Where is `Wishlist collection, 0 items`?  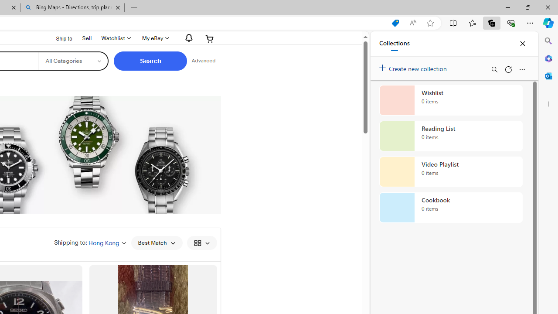
Wishlist collection, 0 items is located at coordinates (451, 100).